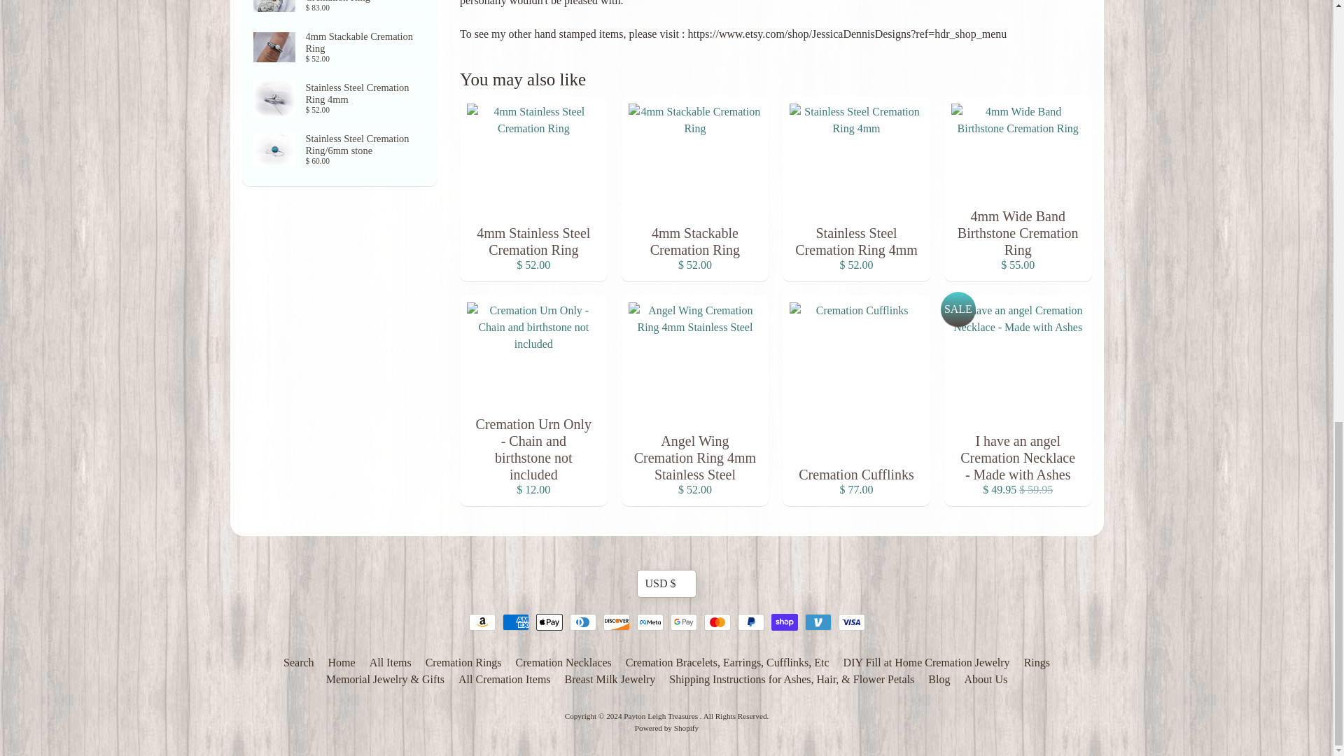 The image size is (1344, 756). Describe the element at coordinates (852, 622) in the screenshot. I see `Visa` at that location.